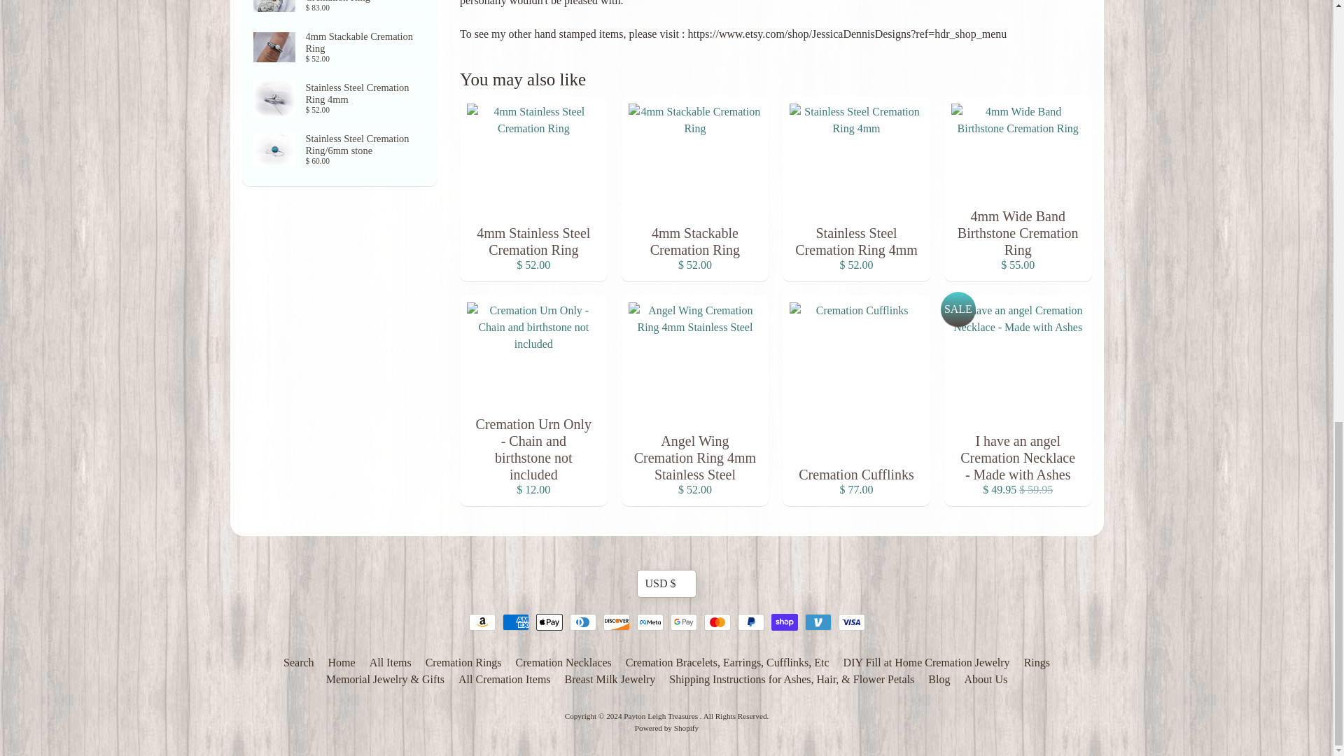 The image size is (1344, 756). Describe the element at coordinates (852, 622) in the screenshot. I see `Visa` at that location.